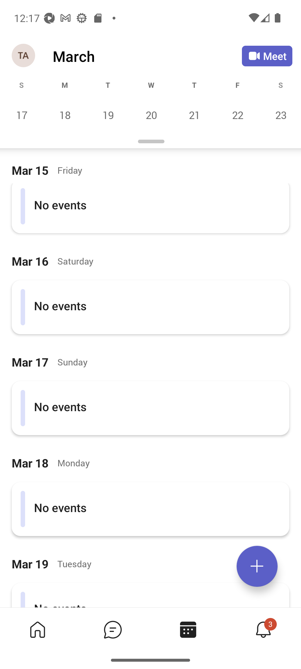 This screenshot has width=301, height=669. I want to click on Saturday, March 23 23, so click(280, 115).